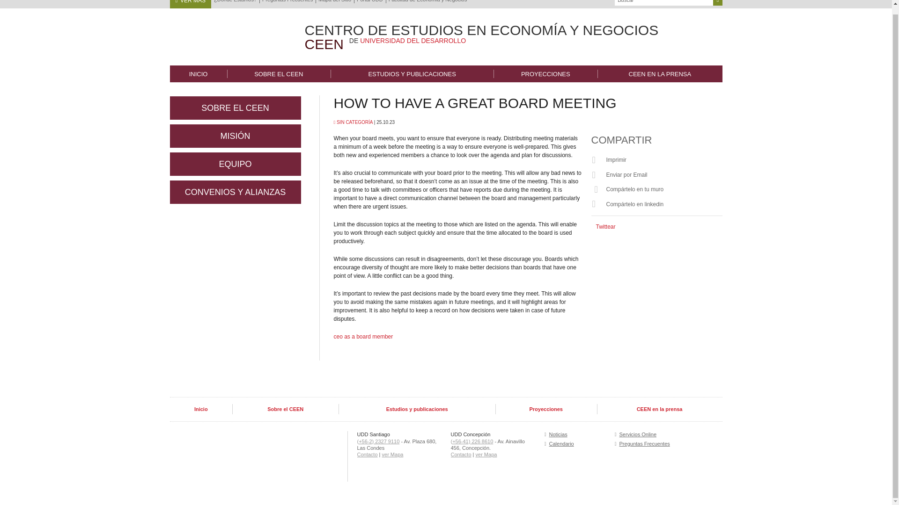  What do you see at coordinates (334, 3) in the screenshot?
I see `Mapa del Sitio` at bounding box center [334, 3].